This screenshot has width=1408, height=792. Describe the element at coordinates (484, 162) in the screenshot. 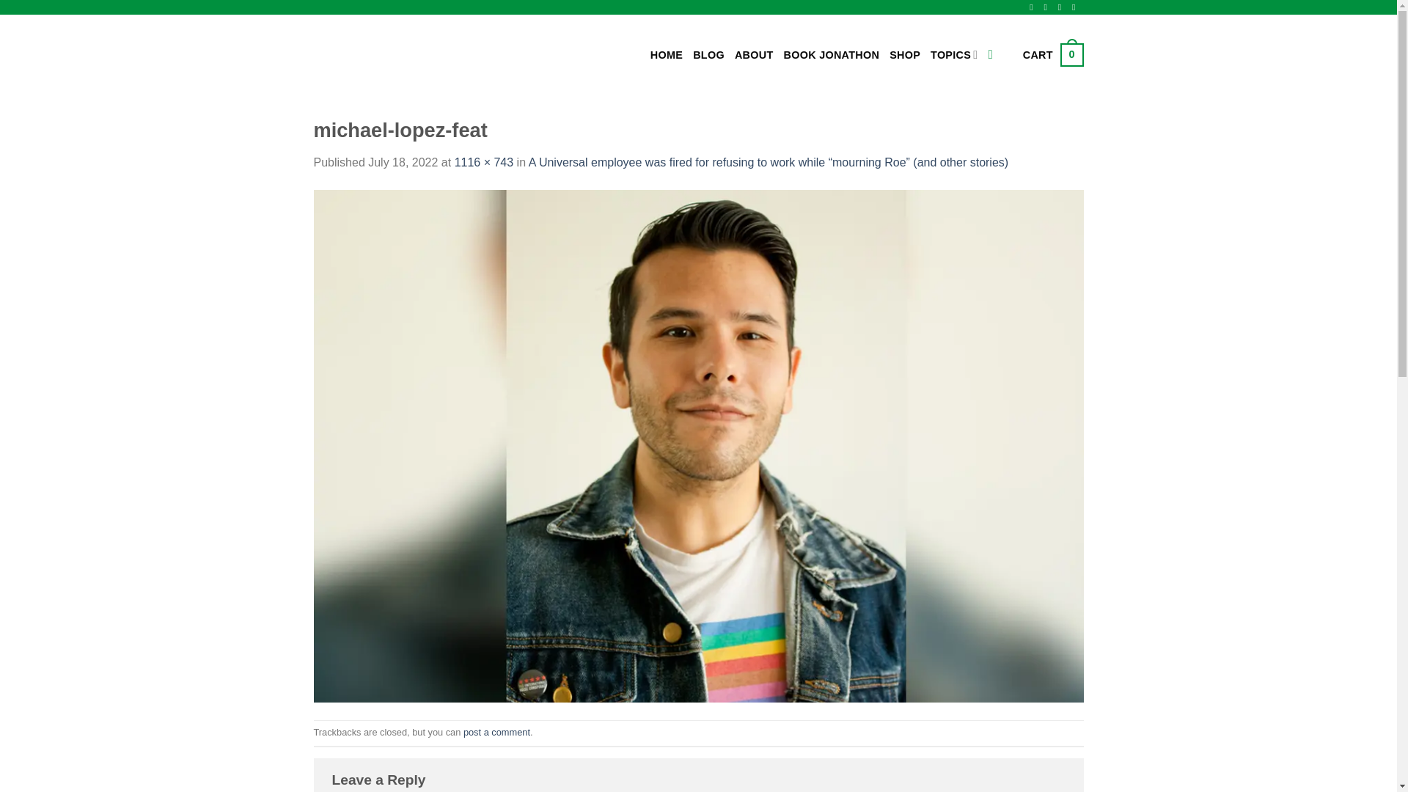

I see `Link to full-size image` at that location.